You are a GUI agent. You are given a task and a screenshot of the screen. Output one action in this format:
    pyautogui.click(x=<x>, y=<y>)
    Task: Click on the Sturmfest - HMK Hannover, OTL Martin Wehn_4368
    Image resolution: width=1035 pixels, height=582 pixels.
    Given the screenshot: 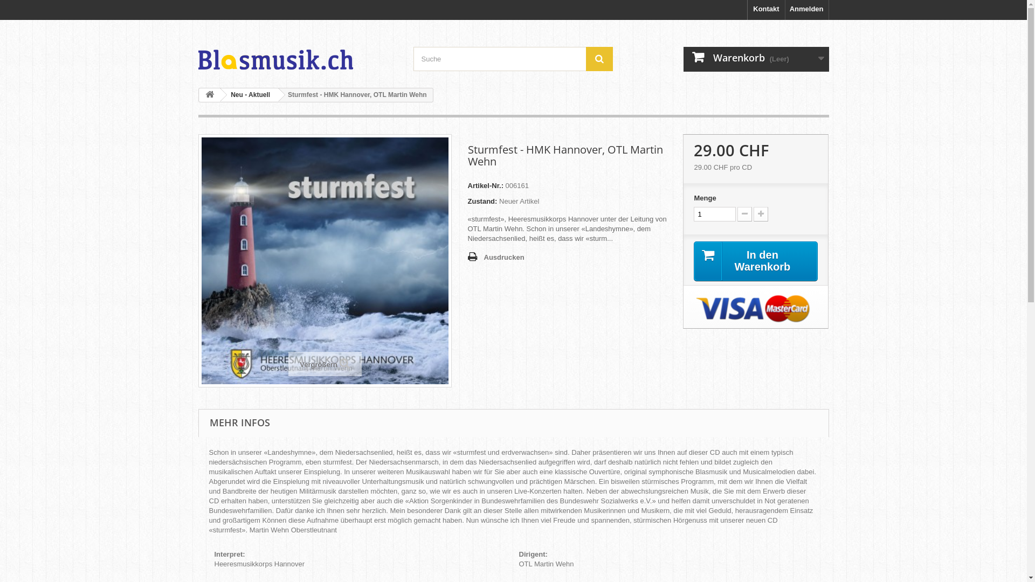 What is the action you would take?
    pyautogui.click(x=325, y=261)
    